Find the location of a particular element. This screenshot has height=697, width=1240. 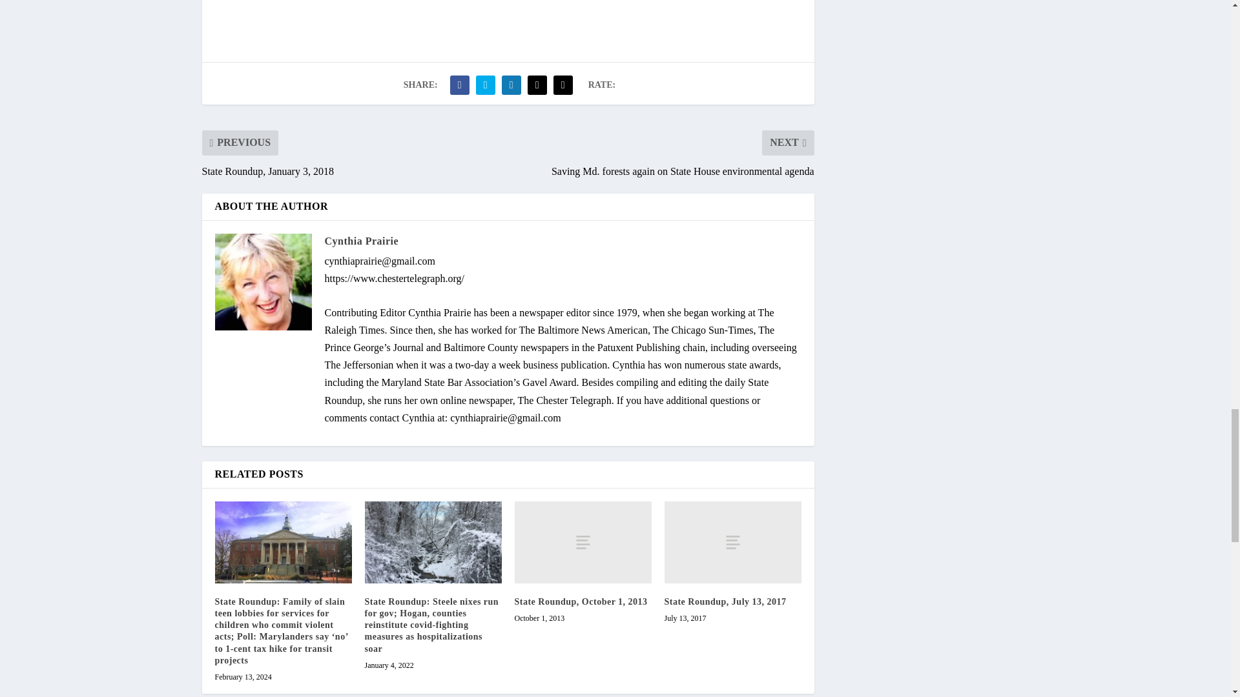

Share "State Roundup, January 4, 2018" via LinkedIn is located at coordinates (512, 85).